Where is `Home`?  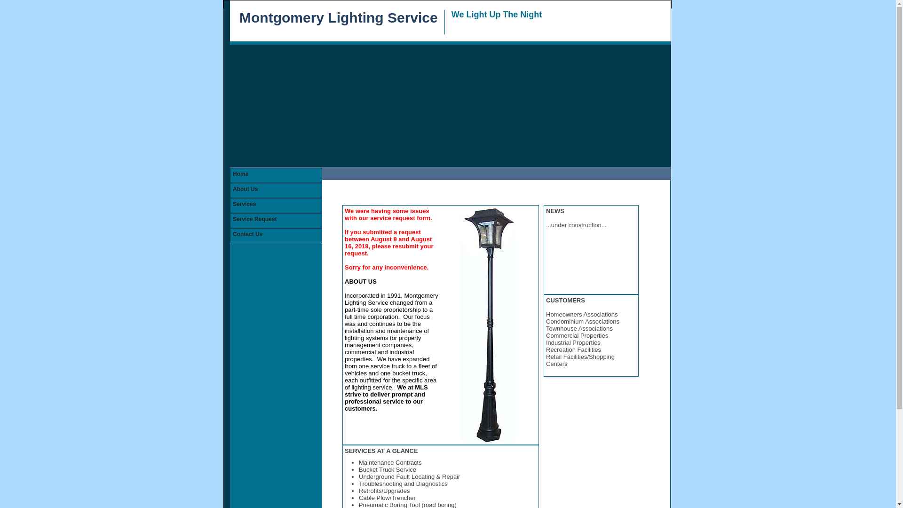 Home is located at coordinates (276, 175).